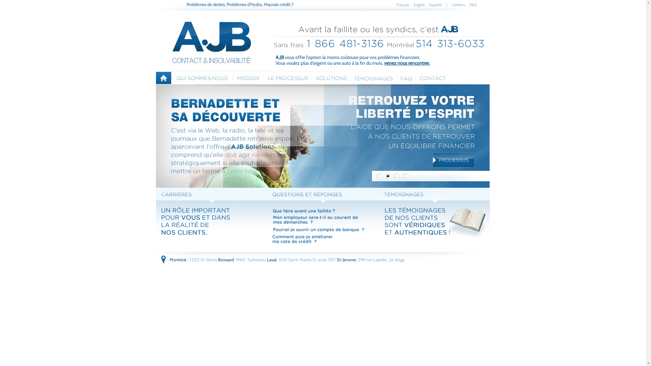 The image size is (651, 366). I want to click on English, so click(419, 5).